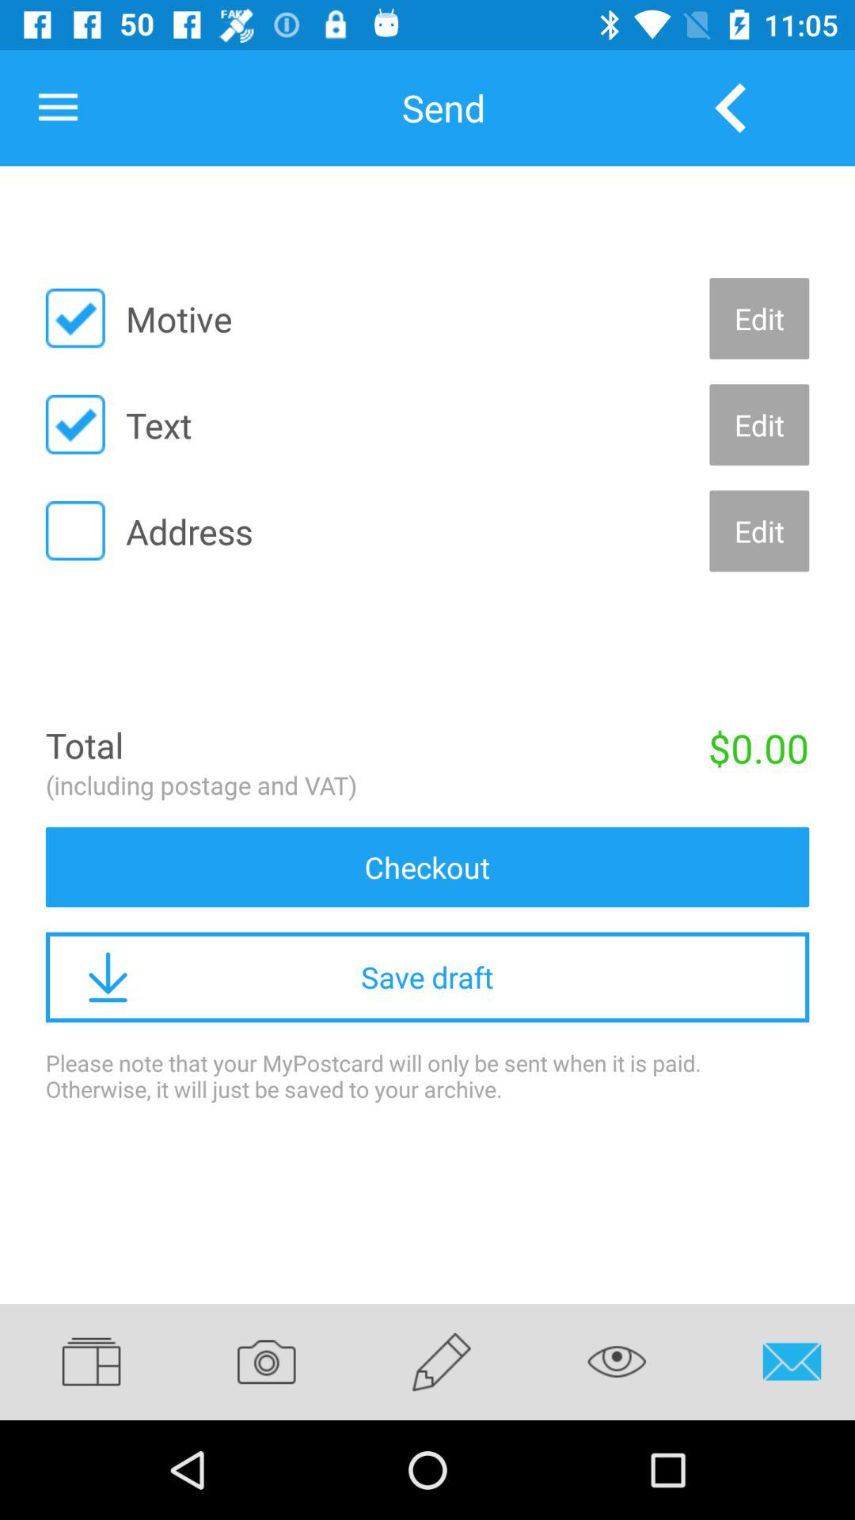  What do you see at coordinates (266, 1362) in the screenshot?
I see `click icon below the please note that item` at bounding box center [266, 1362].